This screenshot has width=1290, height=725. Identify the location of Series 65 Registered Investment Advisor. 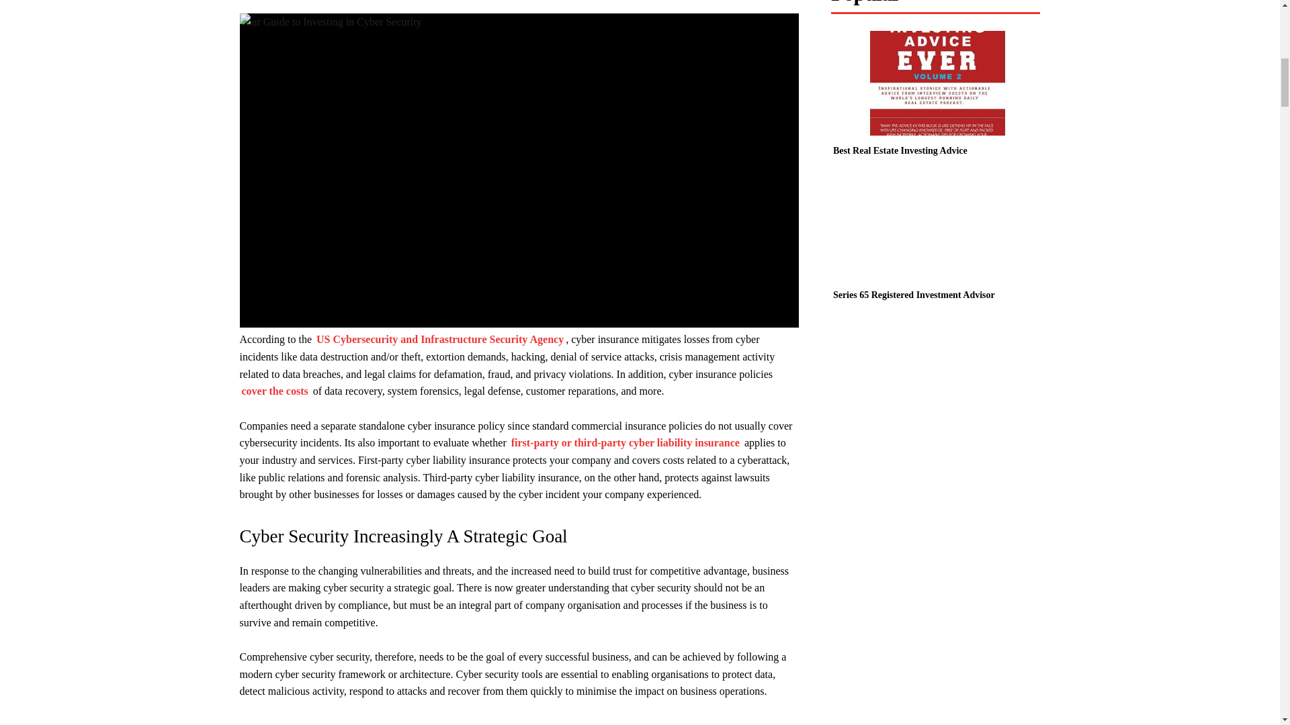
(935, 227).